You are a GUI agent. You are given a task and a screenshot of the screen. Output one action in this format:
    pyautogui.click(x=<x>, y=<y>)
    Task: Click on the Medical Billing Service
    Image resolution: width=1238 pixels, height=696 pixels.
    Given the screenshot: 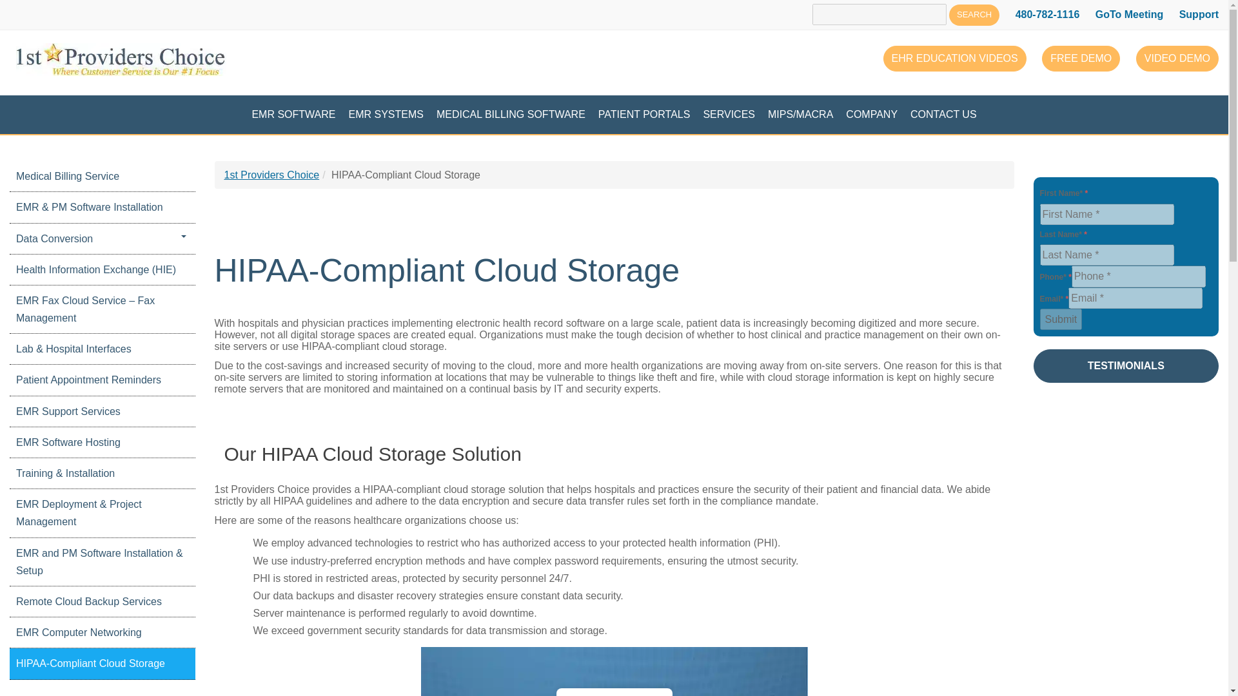 What is the action you would take?
    pyautogui.click(x=103, y=176)
    